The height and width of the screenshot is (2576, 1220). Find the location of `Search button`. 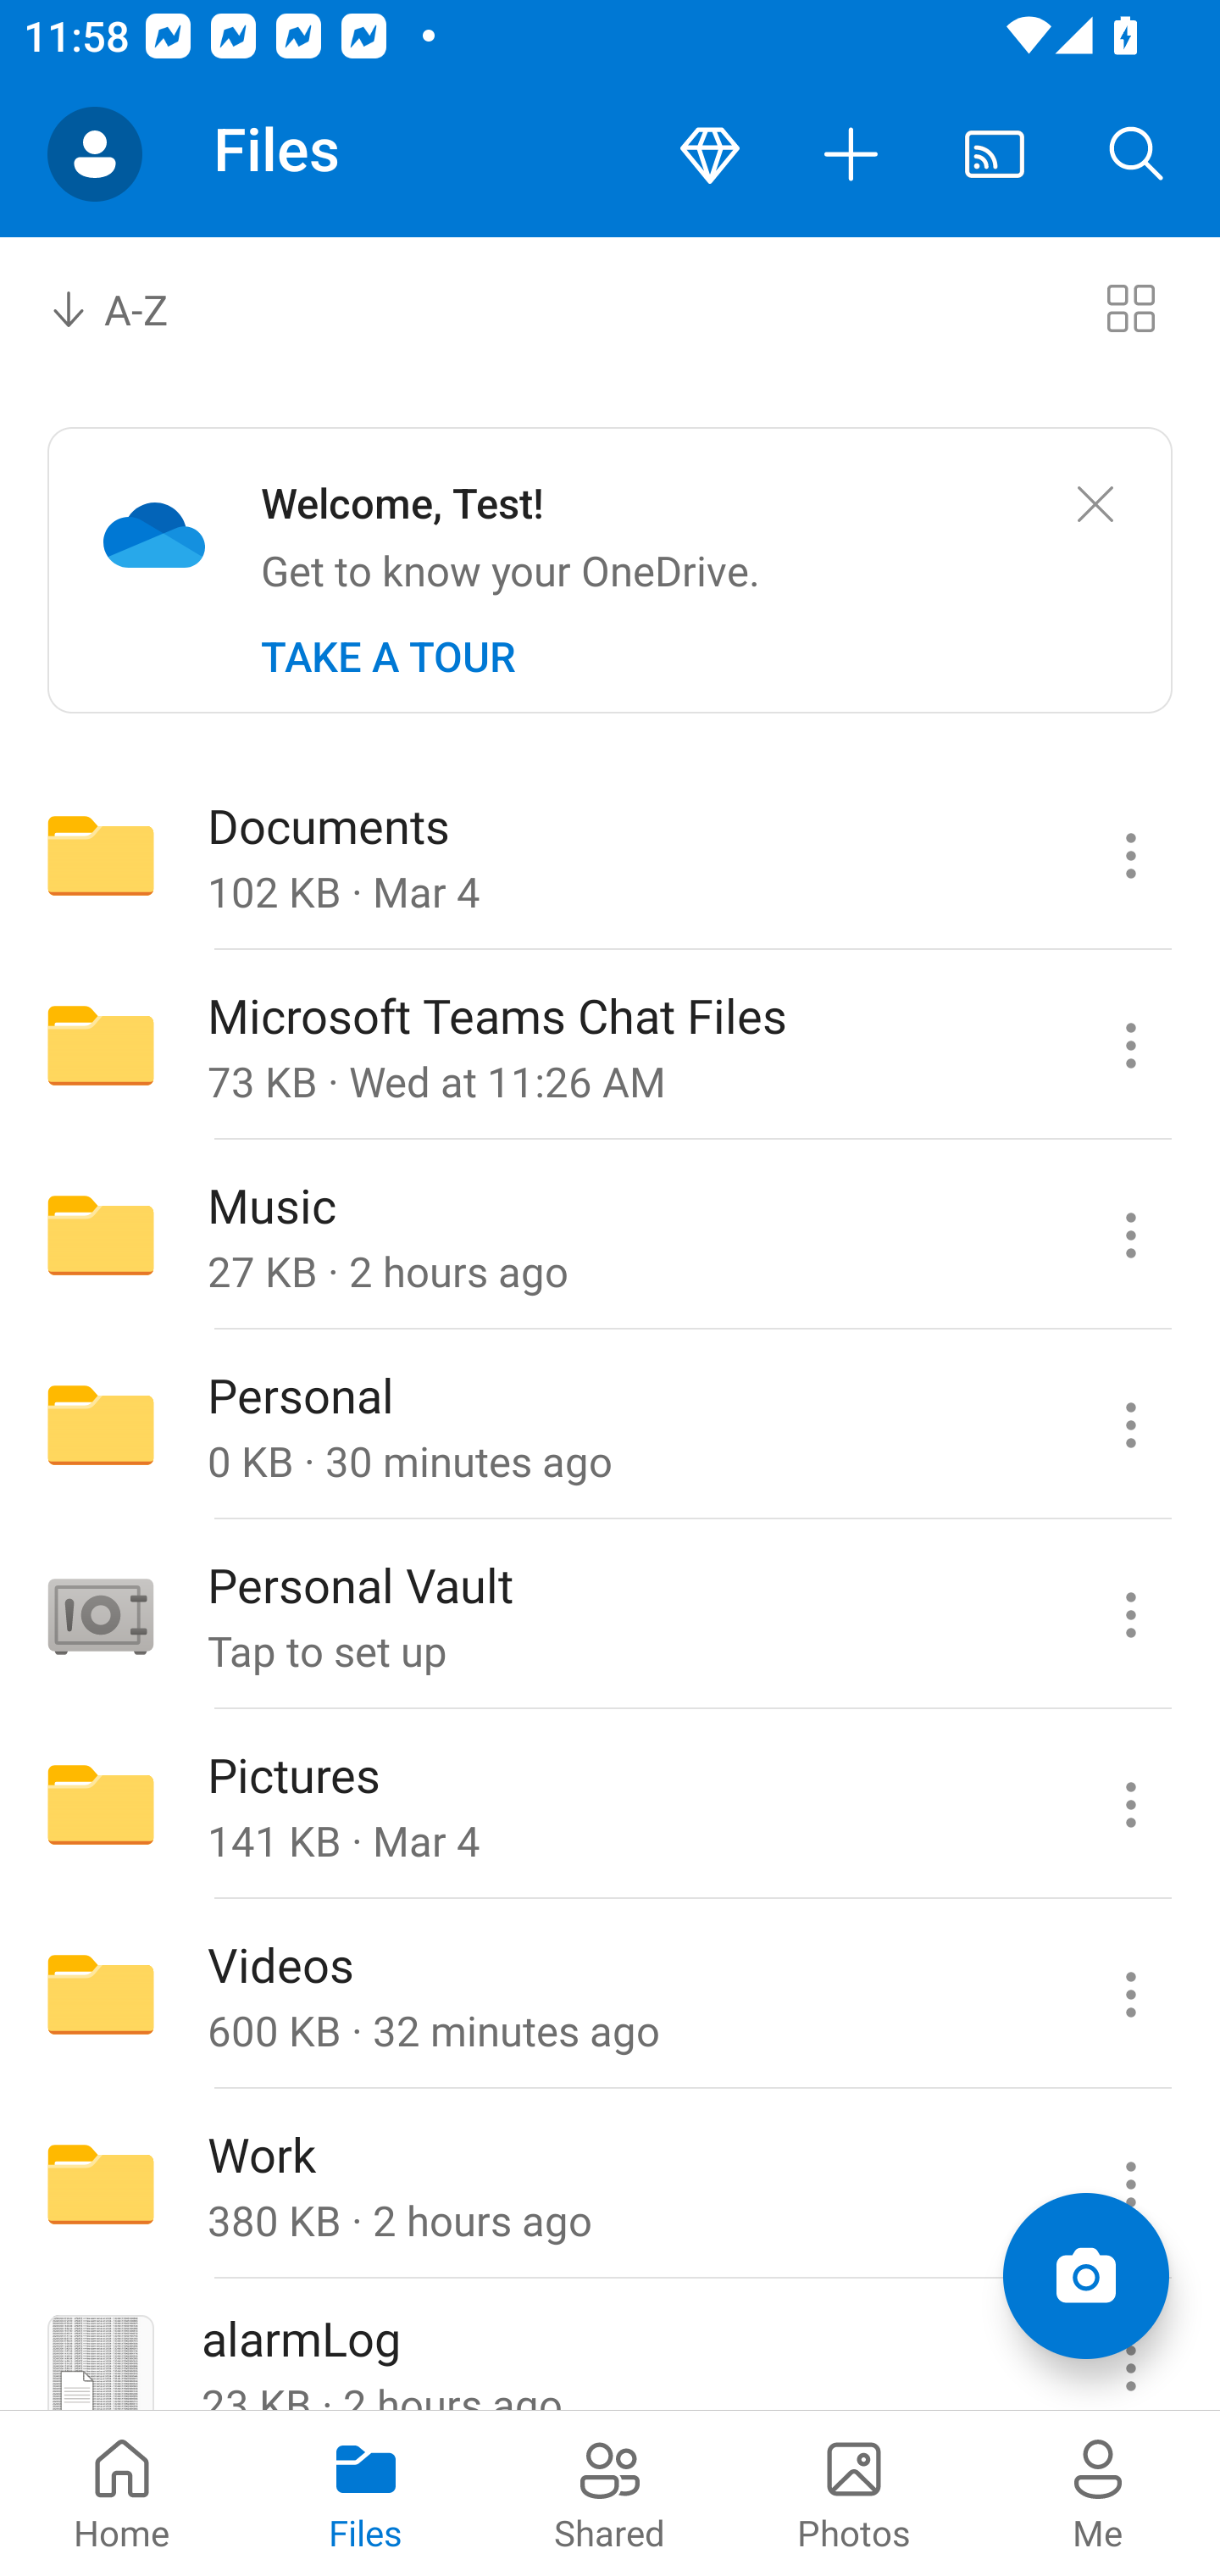

Search button is located at coordinates (1137, 154).